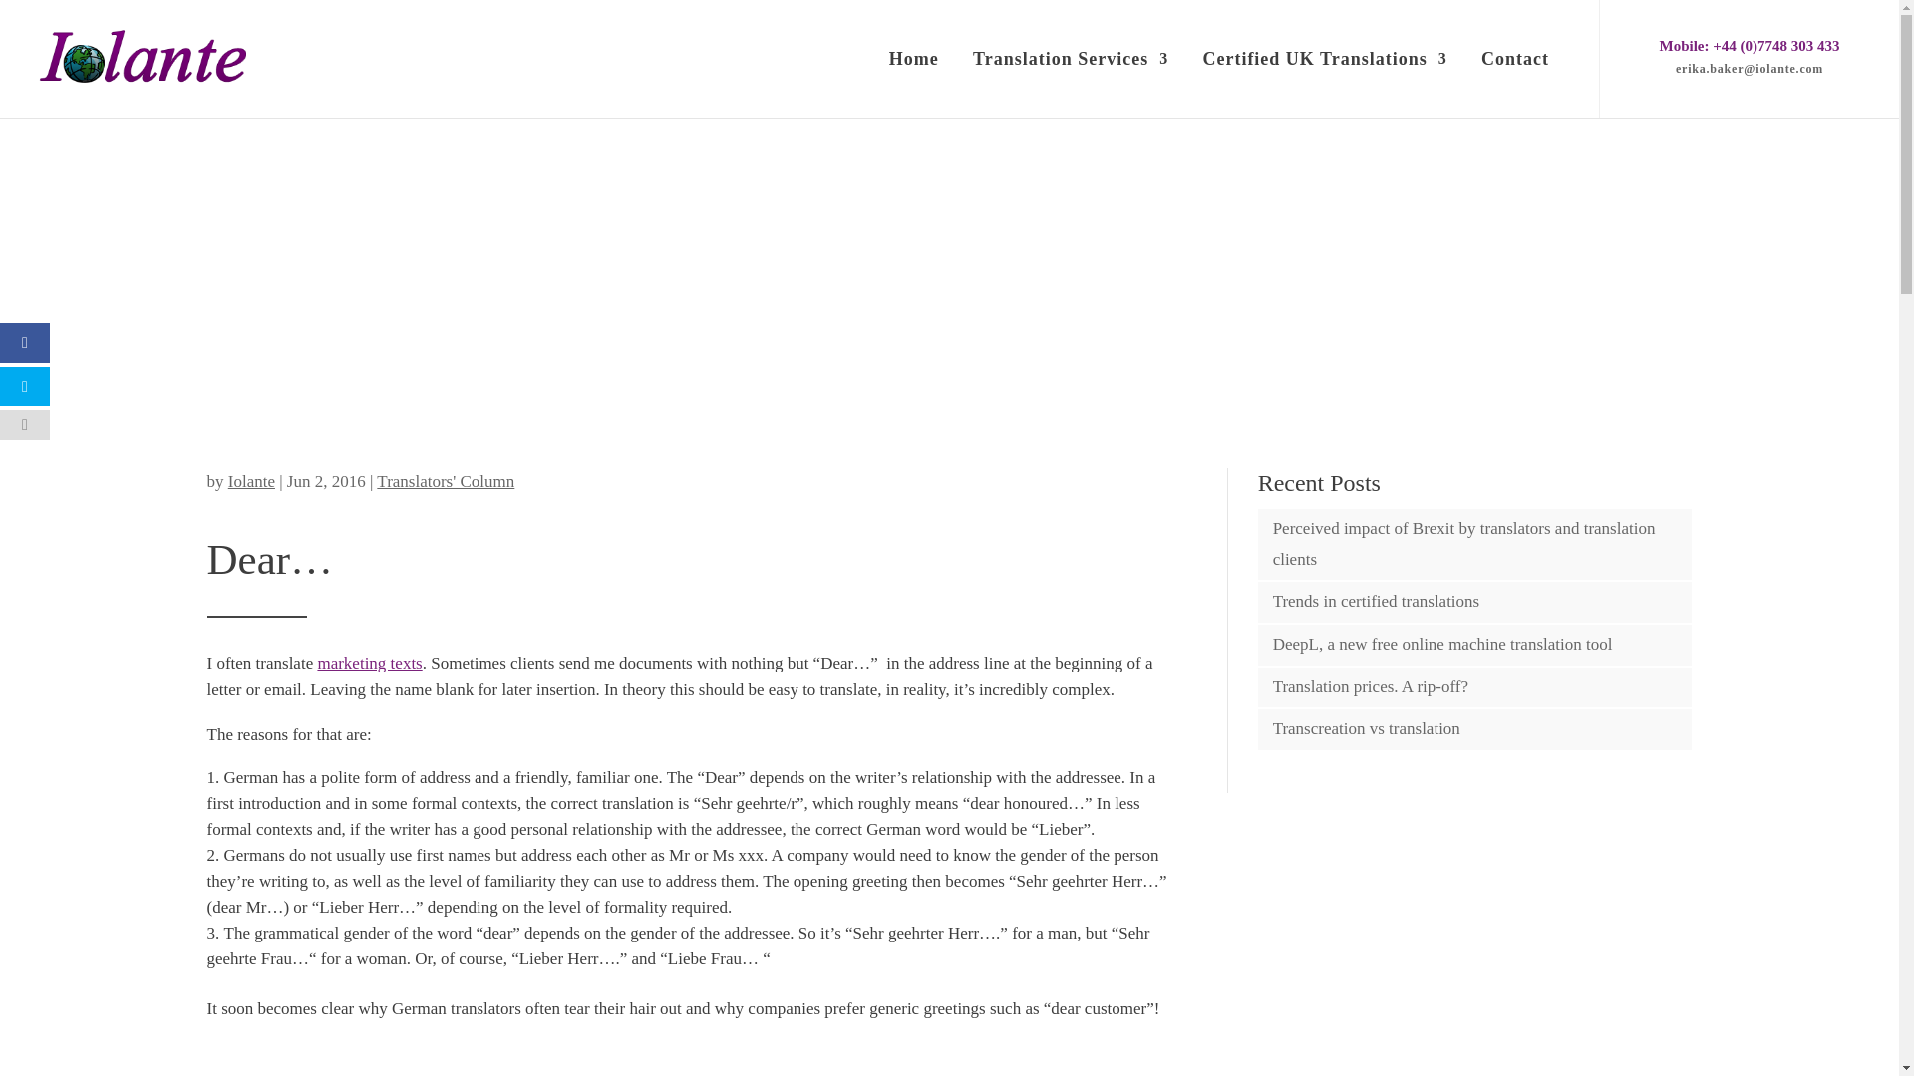  Describe the element at coordinates (1324, 83) in the screenshot. I see `Certified UK Translations` at that location.